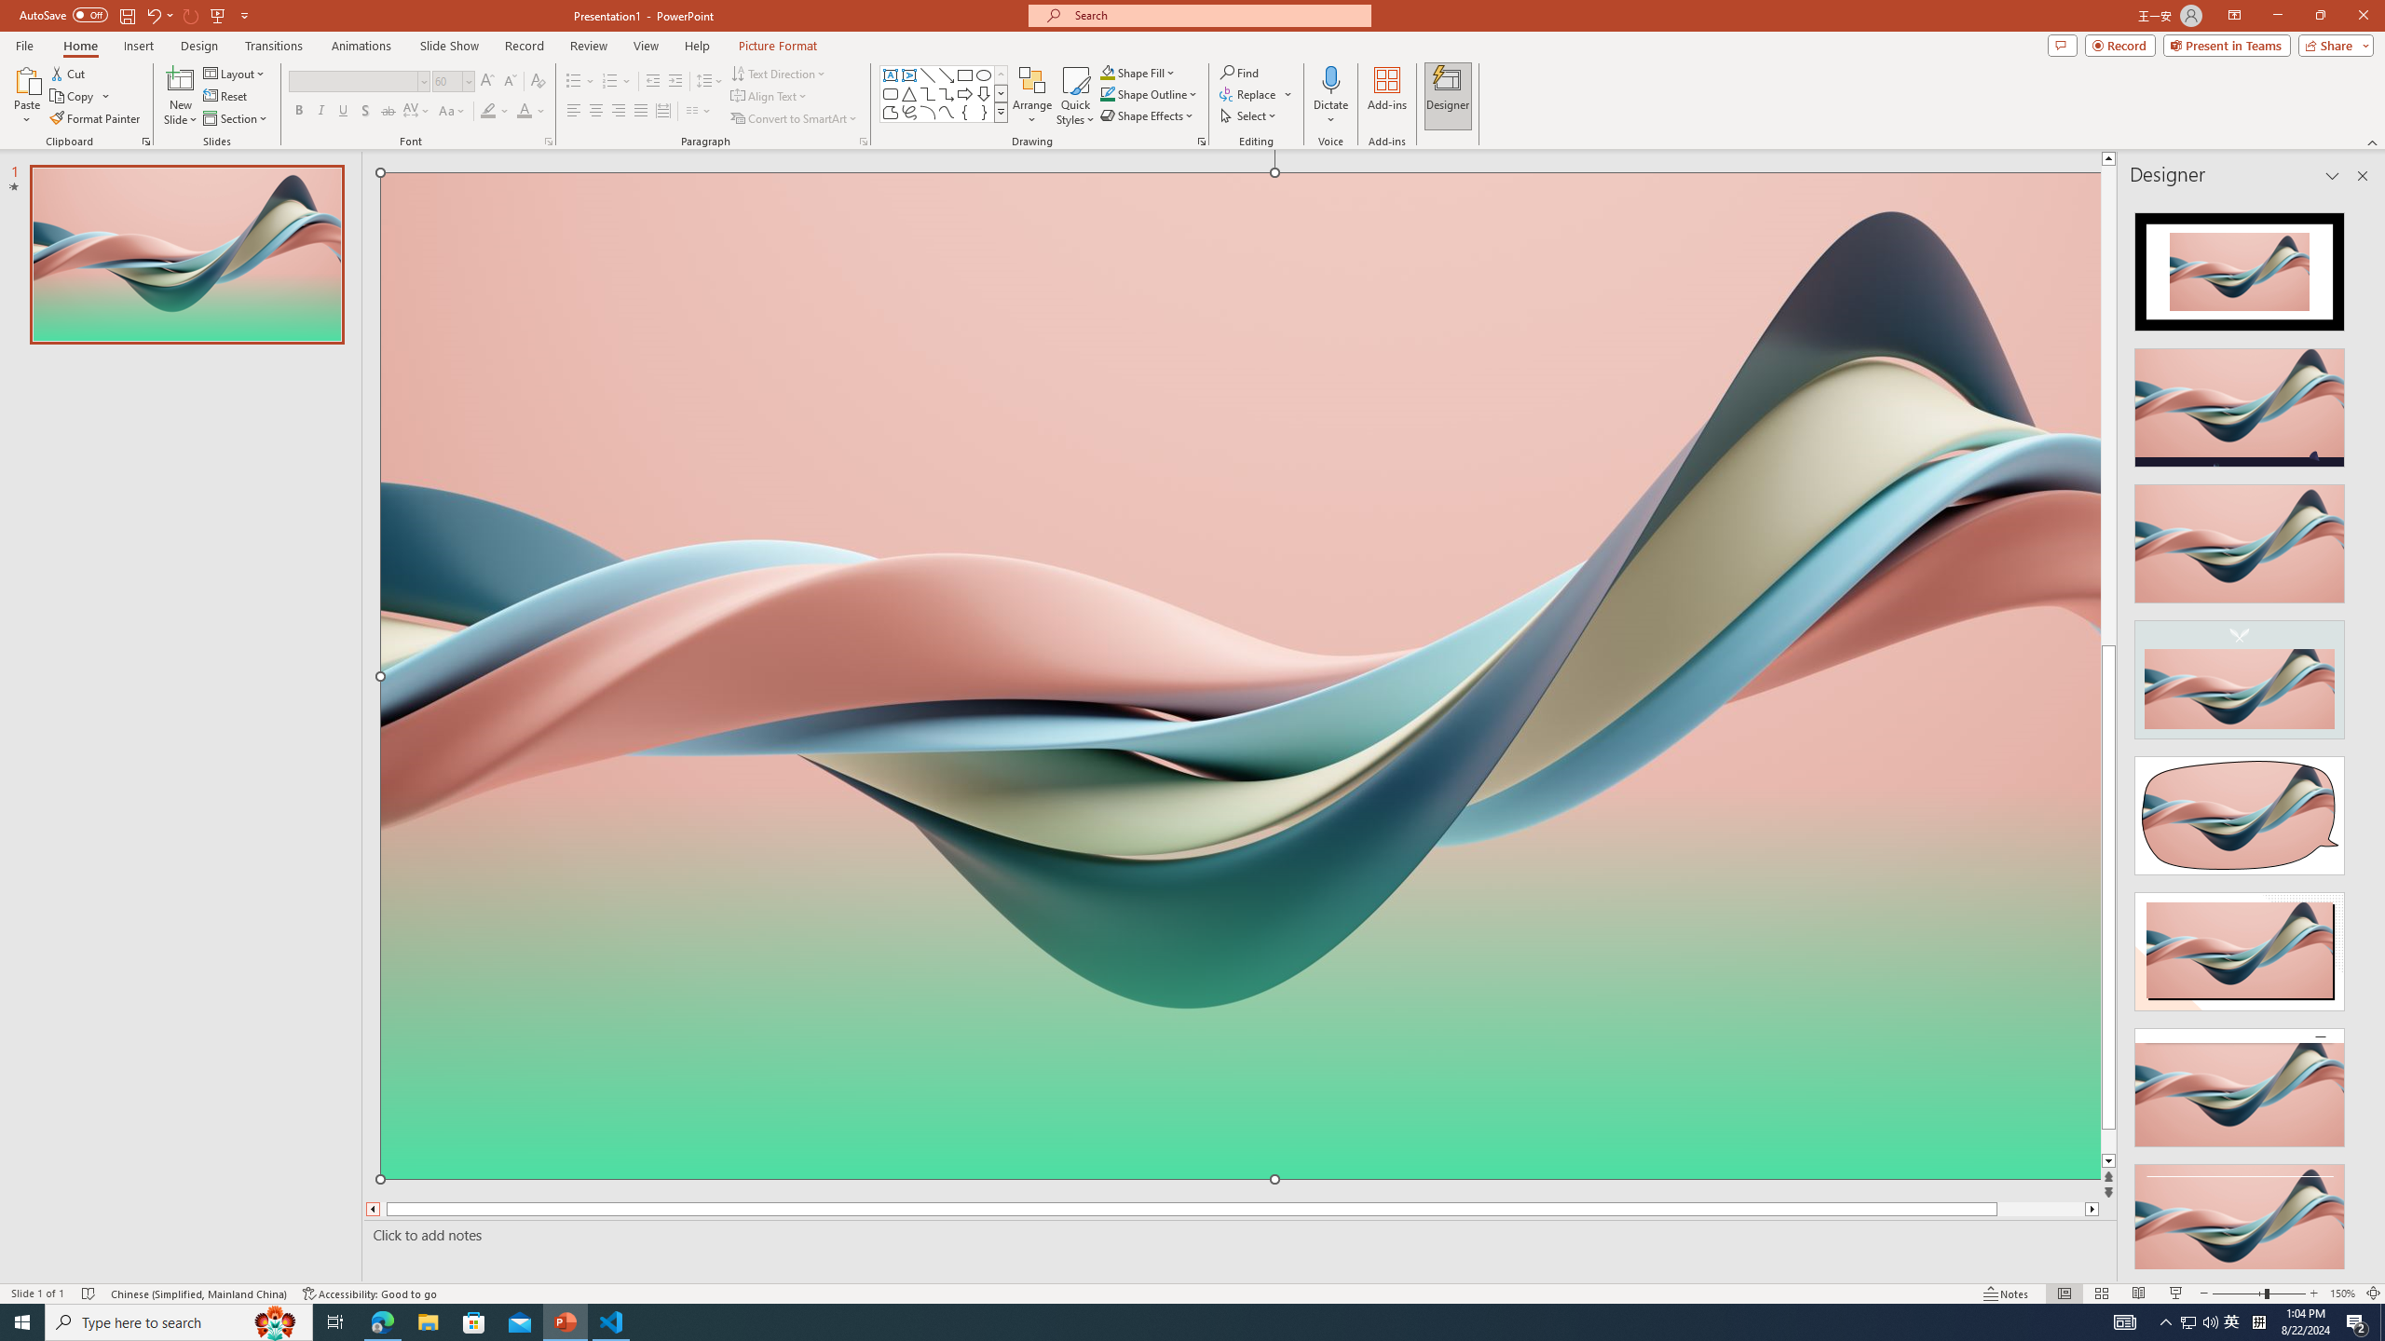  What do you see at coordinates (1241, 675) in the screenshot?
I see `Wavy 3D art` at bounding box center [1241, 675].